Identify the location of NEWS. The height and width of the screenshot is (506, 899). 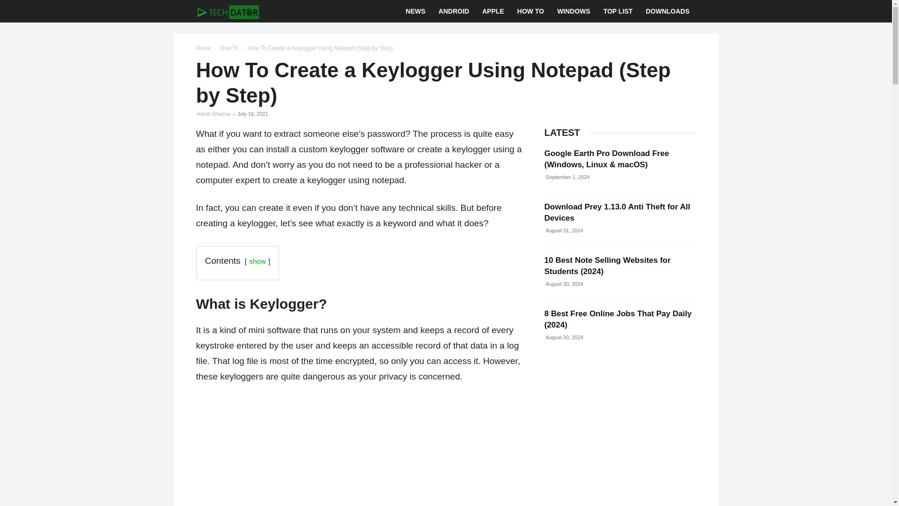
(416, 11).